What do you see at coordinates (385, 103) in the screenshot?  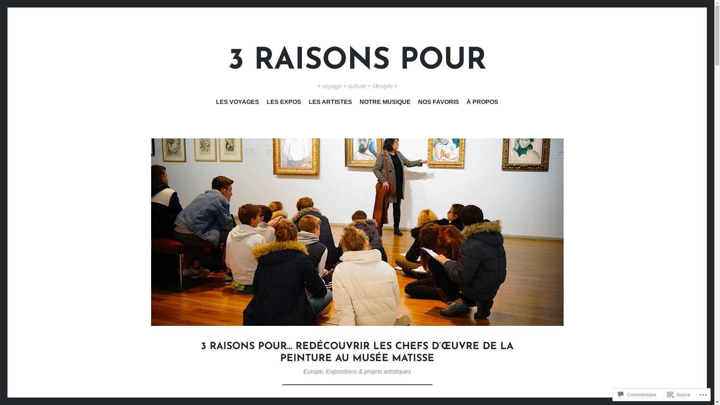 I see `NOTRE MUSIQUE` at bounding box center [385, 103].